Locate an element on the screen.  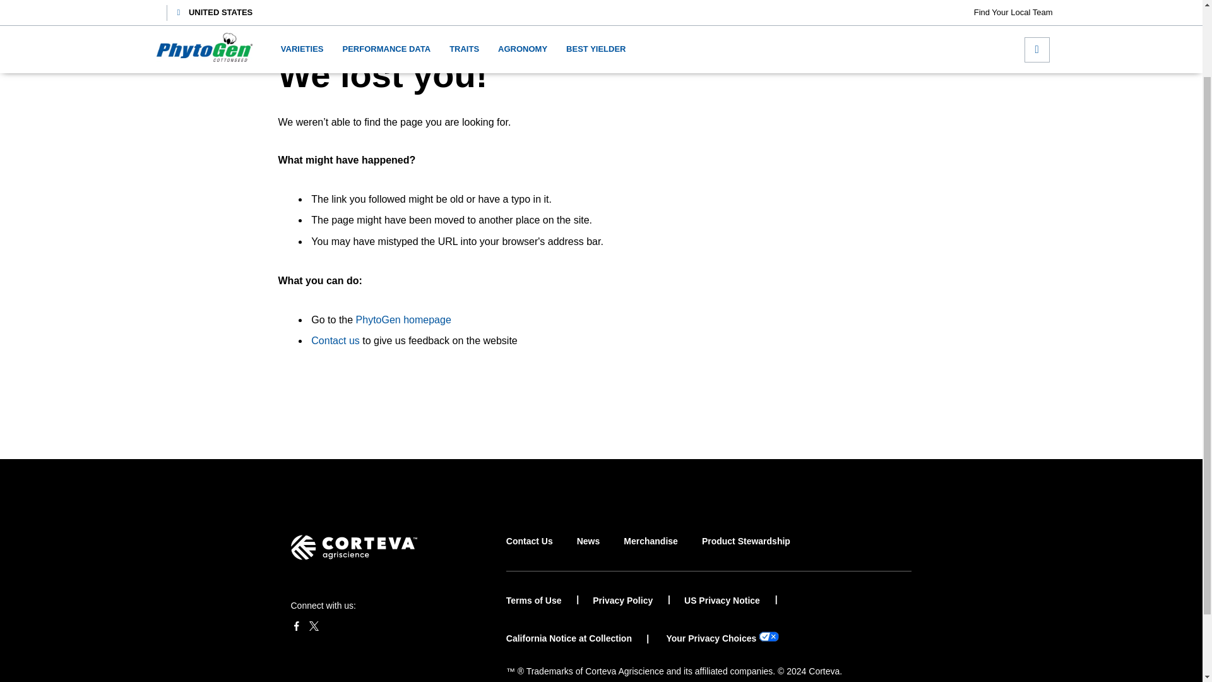
Merchandise is located at coordinates (650, 552).